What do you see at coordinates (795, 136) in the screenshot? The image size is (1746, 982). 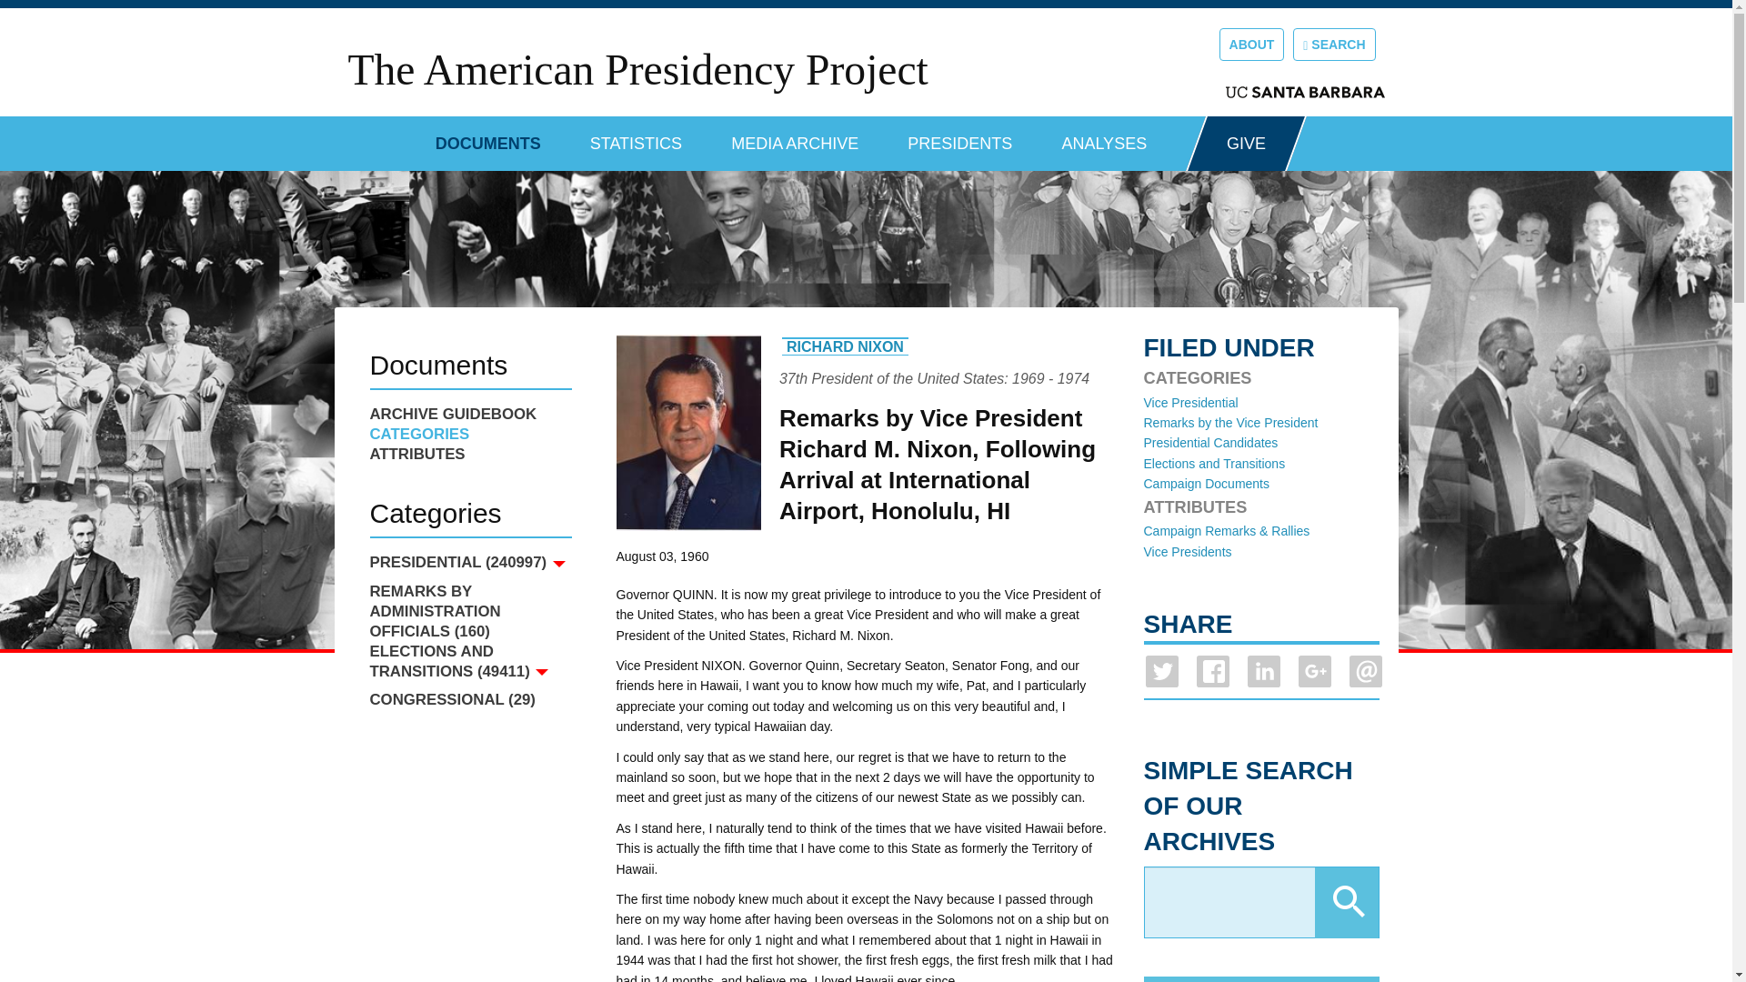 I see `MEDIA ARCHIVE` at bounding box center [795, 136].